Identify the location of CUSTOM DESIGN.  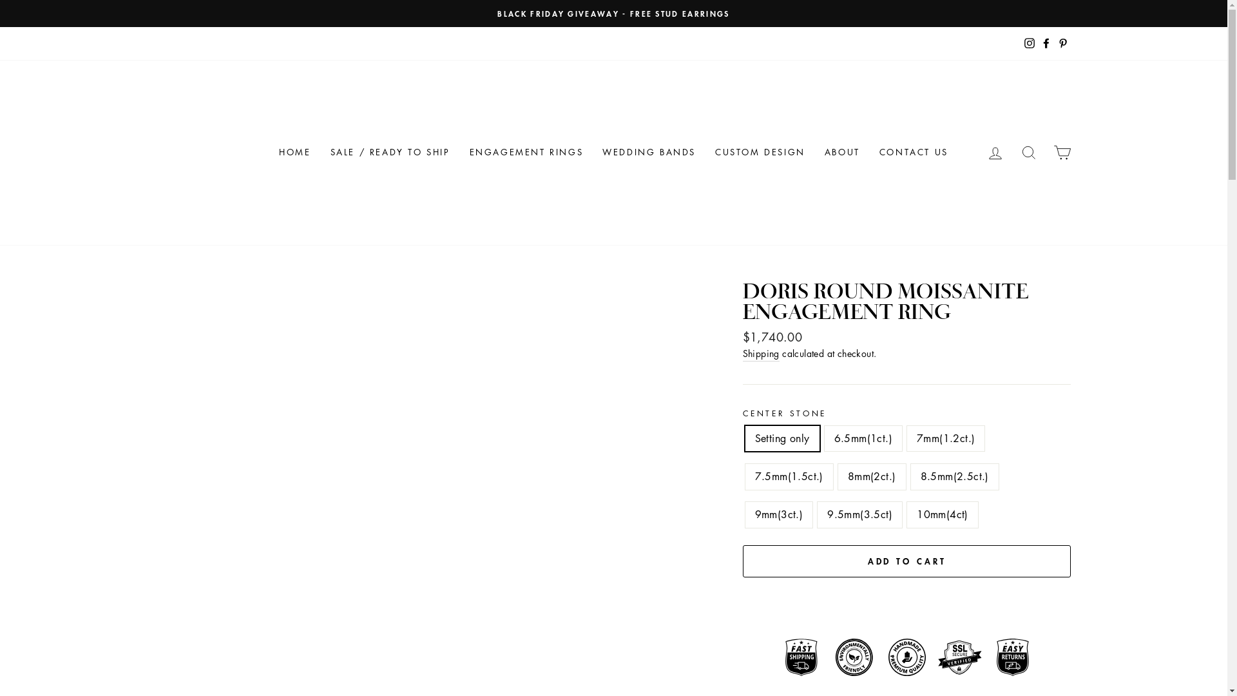
(760, 153).